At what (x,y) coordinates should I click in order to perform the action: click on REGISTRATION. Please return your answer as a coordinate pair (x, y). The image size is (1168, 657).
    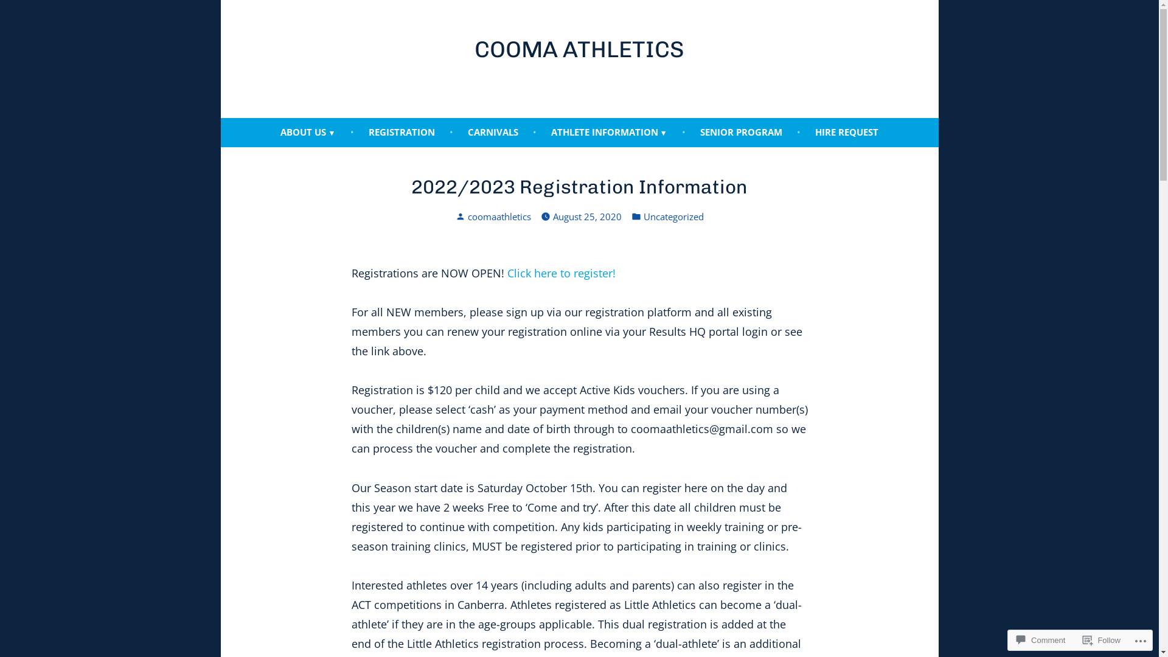
    Looking at the image, I should click on (401, 133).